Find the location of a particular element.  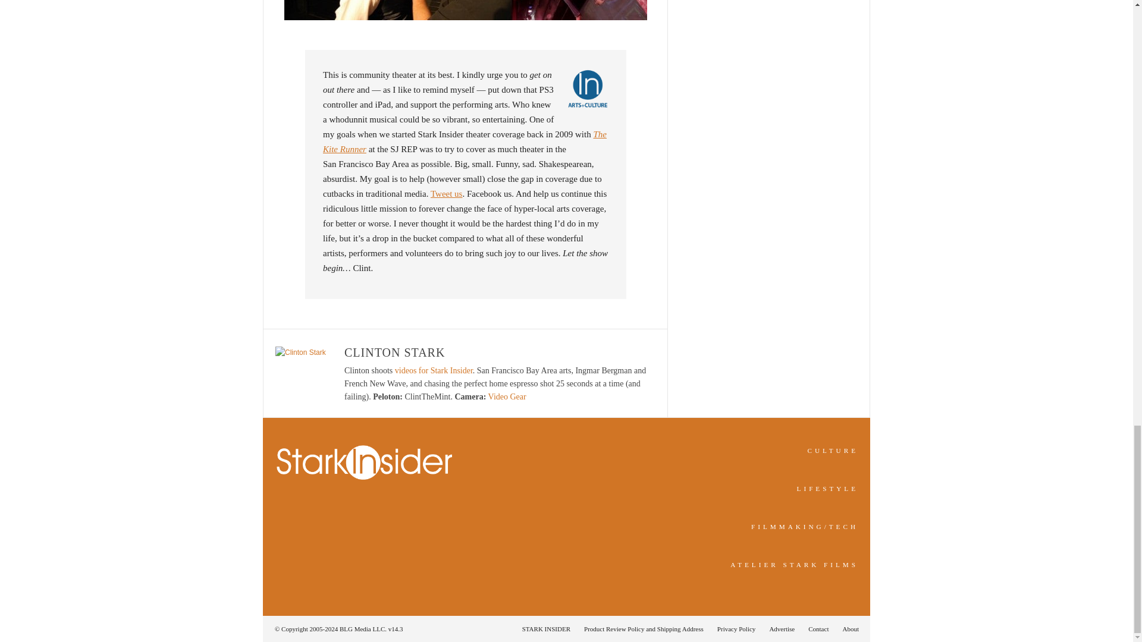

CULTURE is located at coordinates (833, 450).